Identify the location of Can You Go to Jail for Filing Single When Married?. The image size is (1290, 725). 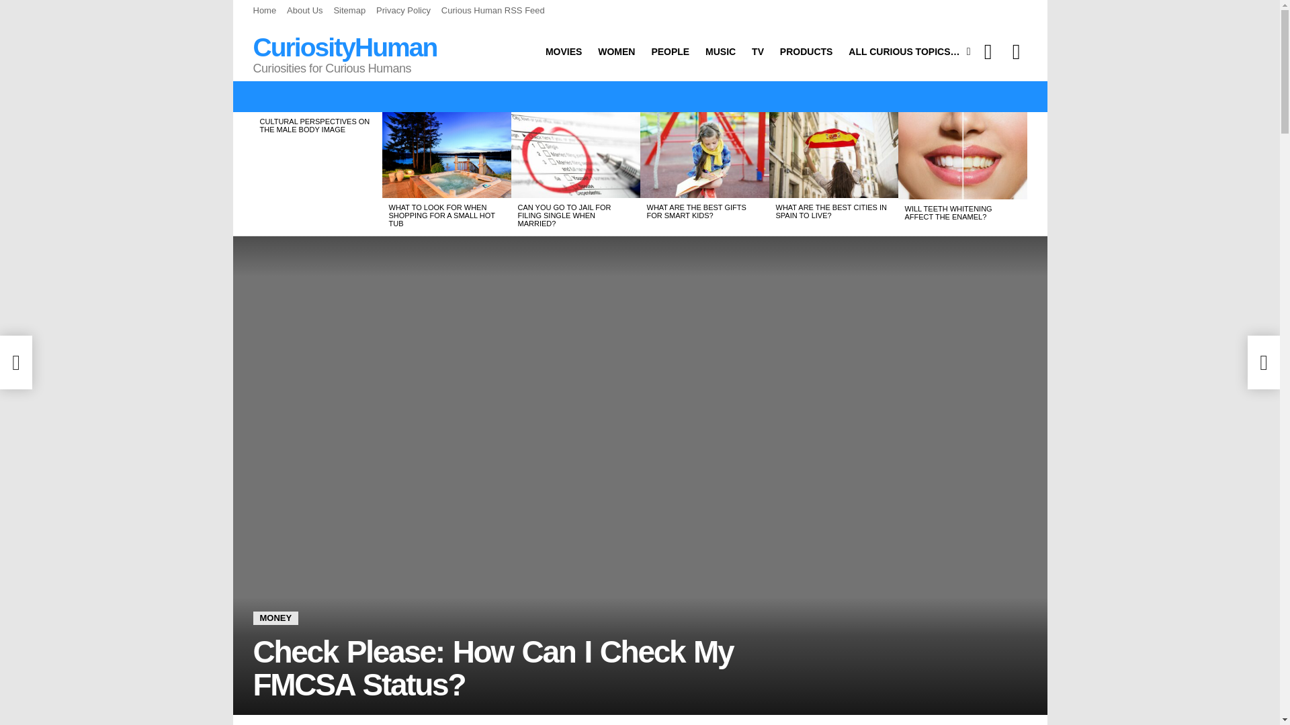
(575, 154).